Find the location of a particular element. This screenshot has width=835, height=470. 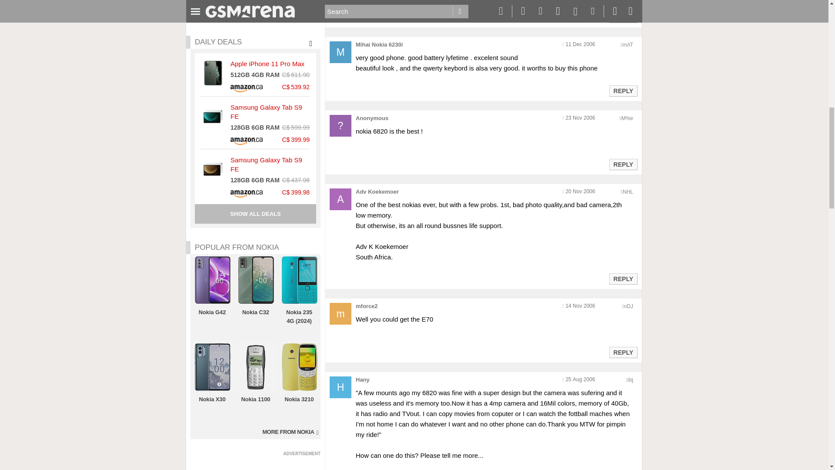

Encoded anonymized location is located at coordinates (627, 118).